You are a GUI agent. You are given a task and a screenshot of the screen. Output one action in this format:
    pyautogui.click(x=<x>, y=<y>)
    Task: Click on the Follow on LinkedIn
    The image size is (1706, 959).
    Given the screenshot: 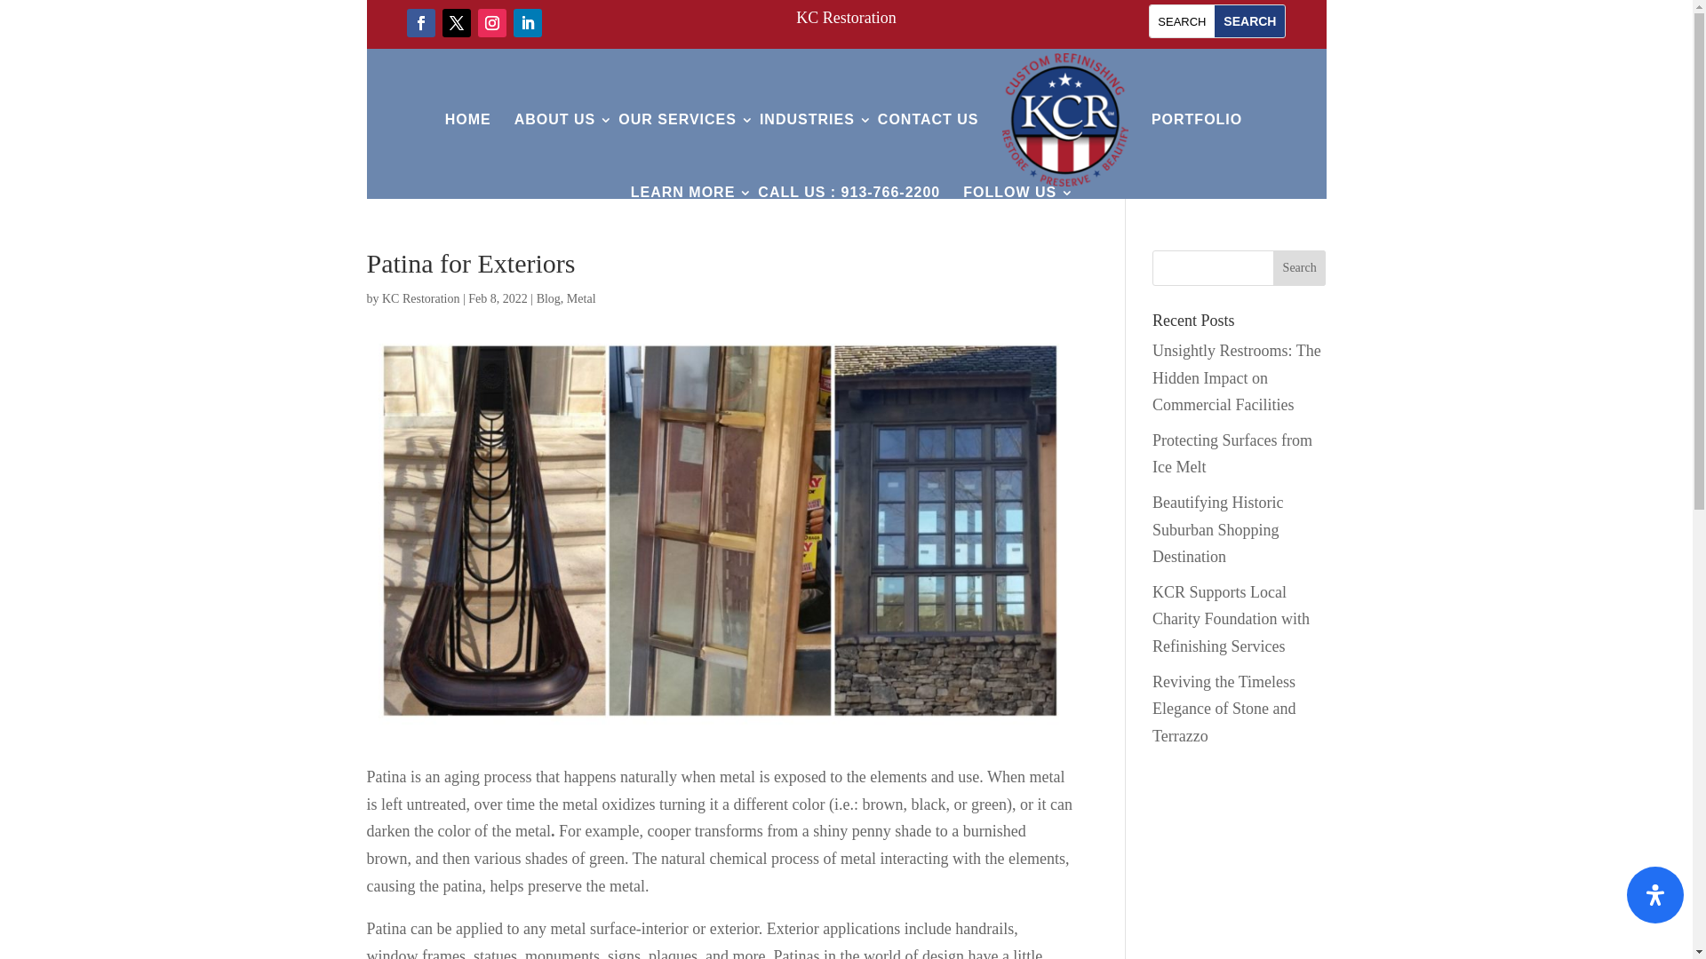 What is the action you would take?
    pyautogui.click(x=528, y=23)
    